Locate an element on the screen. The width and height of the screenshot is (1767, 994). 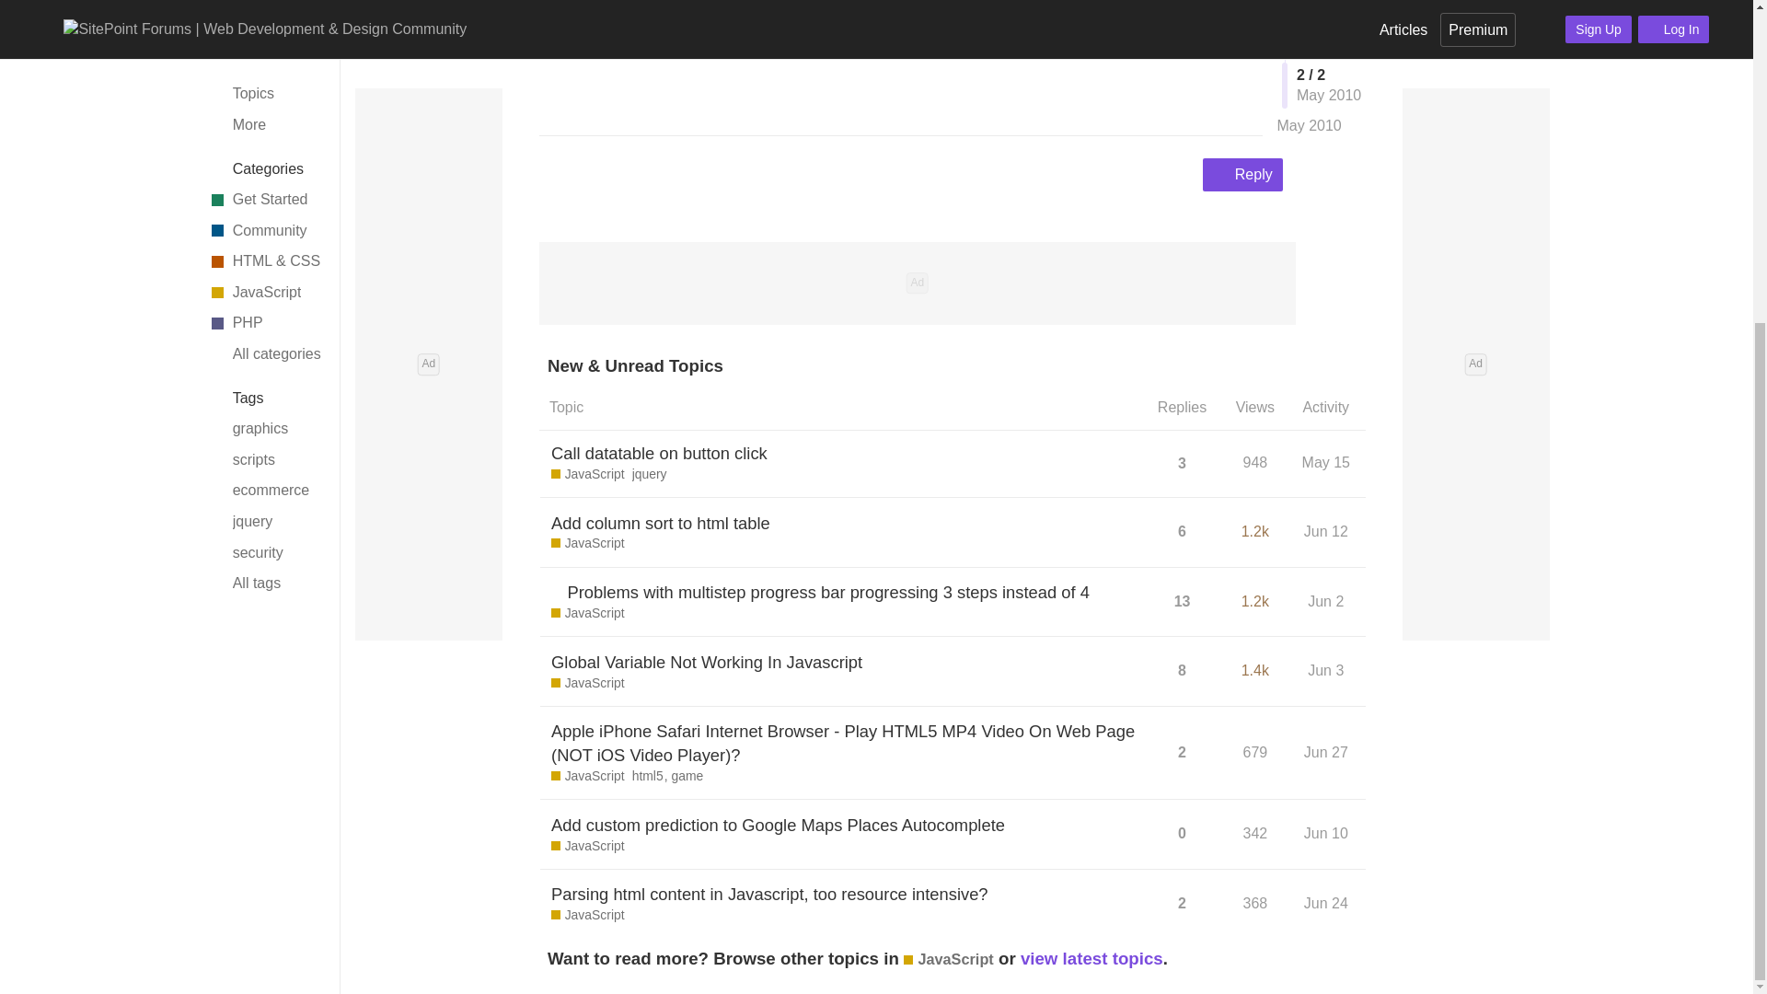
Reply is located at coordinates (1242, 175).